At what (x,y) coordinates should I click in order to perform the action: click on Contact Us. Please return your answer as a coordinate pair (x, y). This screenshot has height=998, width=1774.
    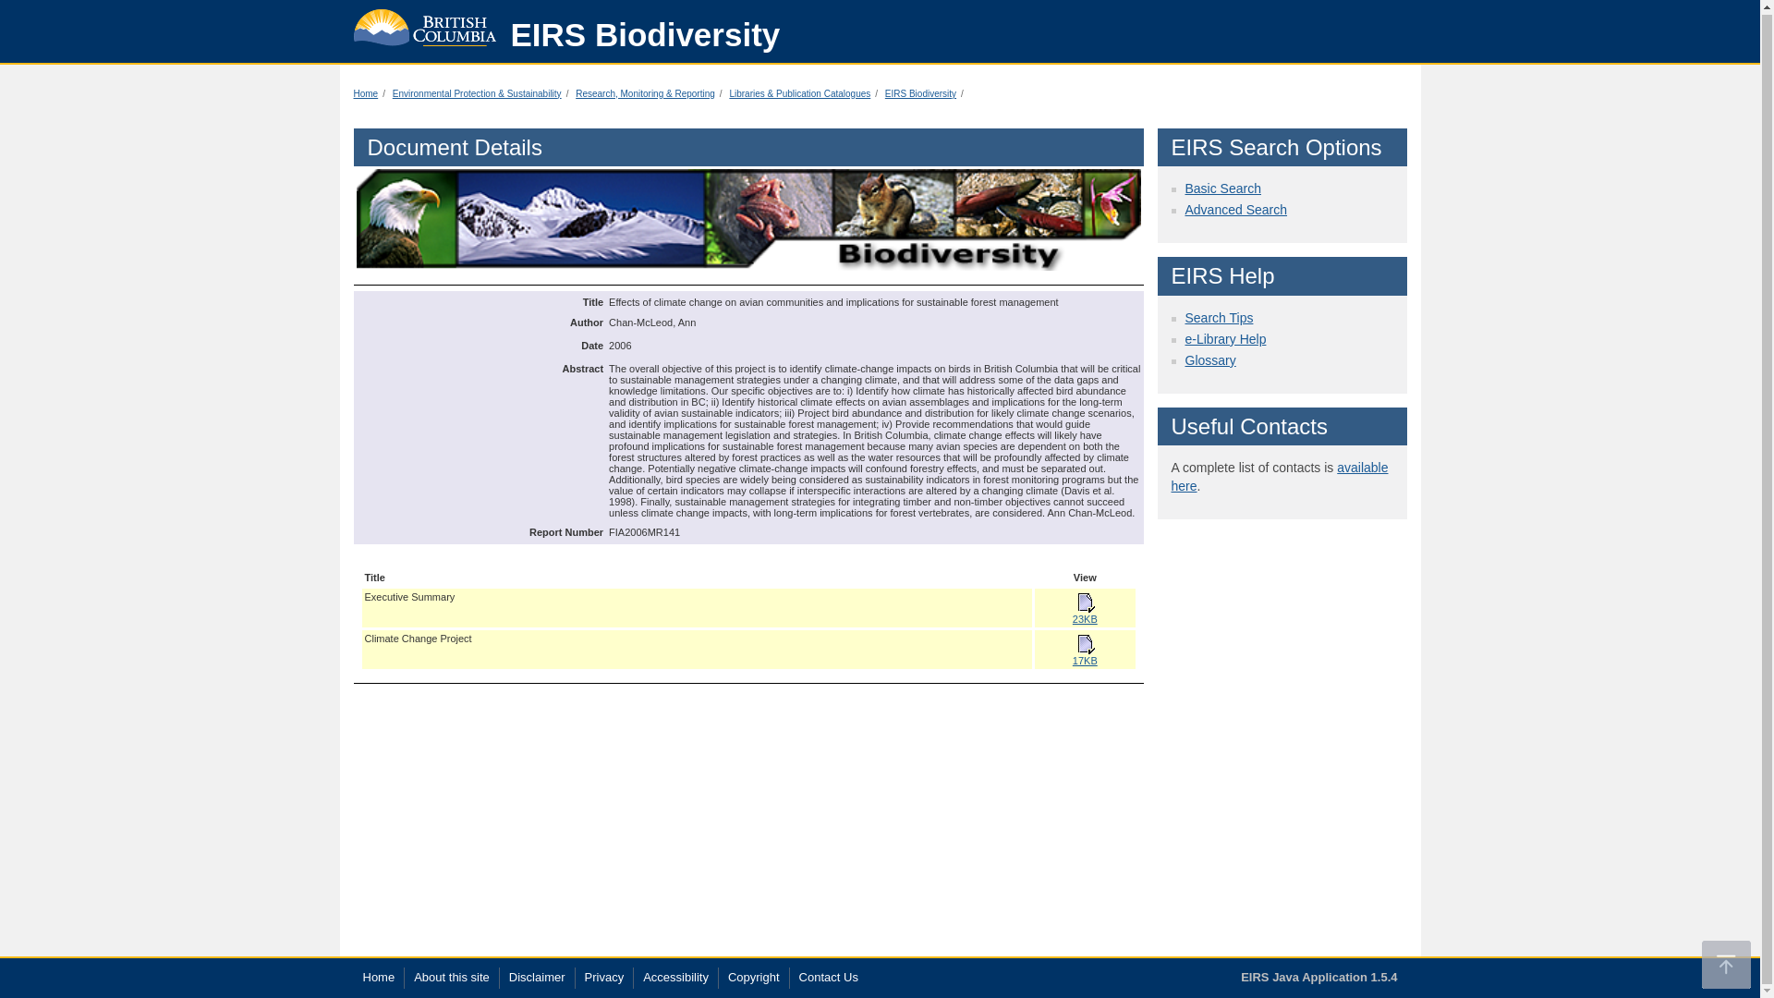
    Looking at the image, I should click on (829, 978).